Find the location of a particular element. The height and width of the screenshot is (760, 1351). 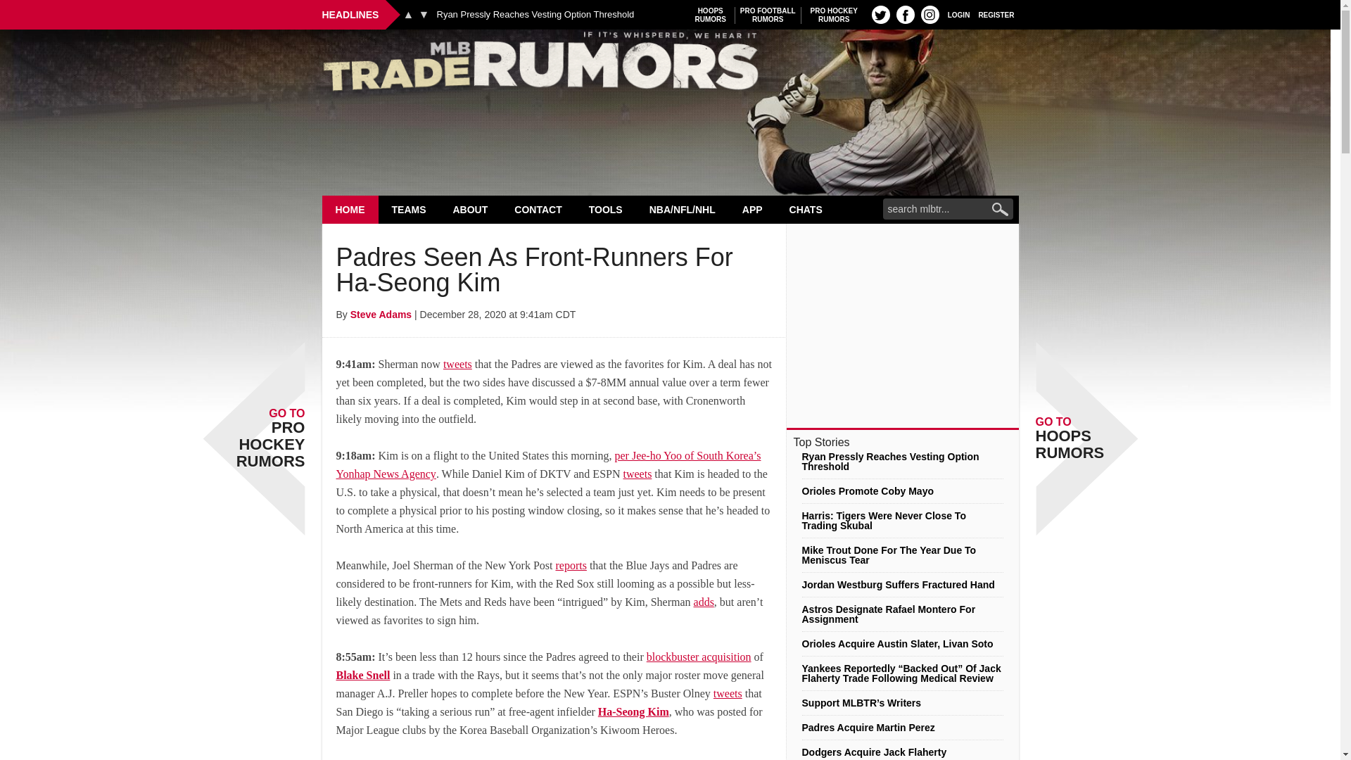

REGISTER is located at coordinates (711, 15).